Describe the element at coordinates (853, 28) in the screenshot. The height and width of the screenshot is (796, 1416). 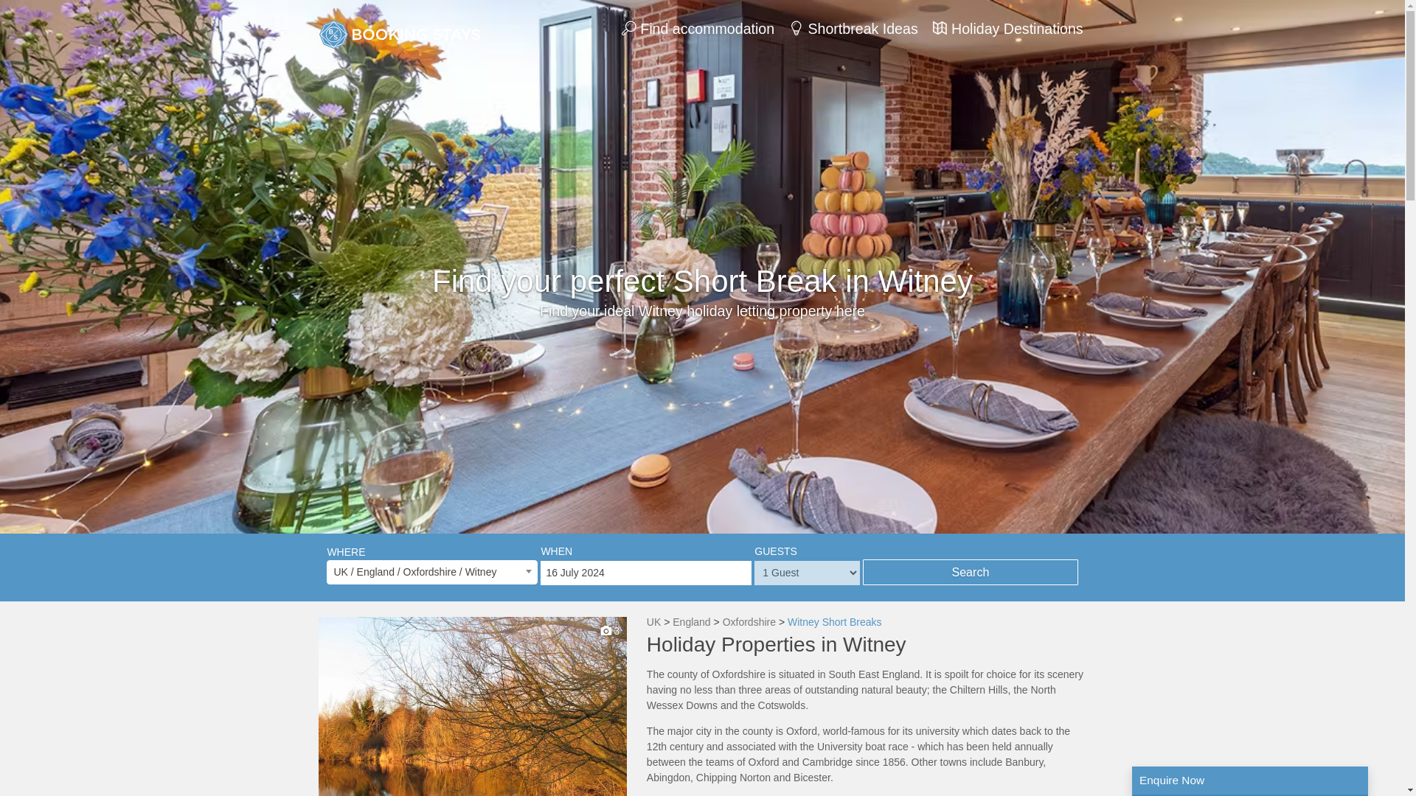
I see `Shortbreak Ideas` at that location.